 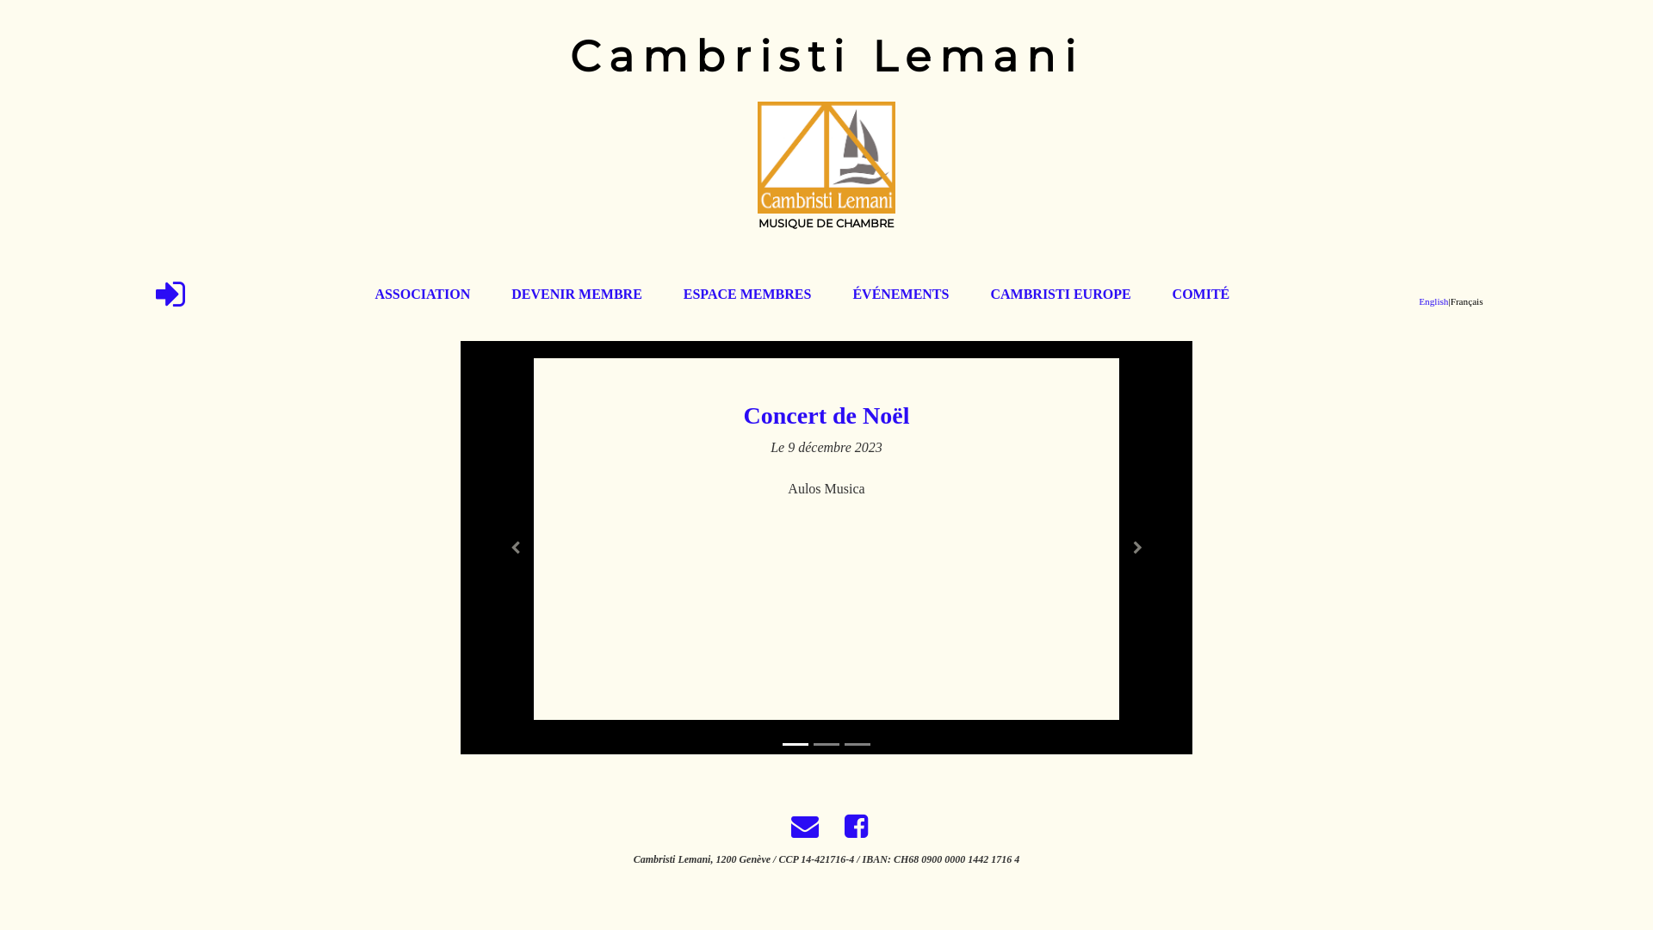 What do you see at coordinates (852, 832) in the screenshot?
I see `Facebook` at bounding box center [852, 832].